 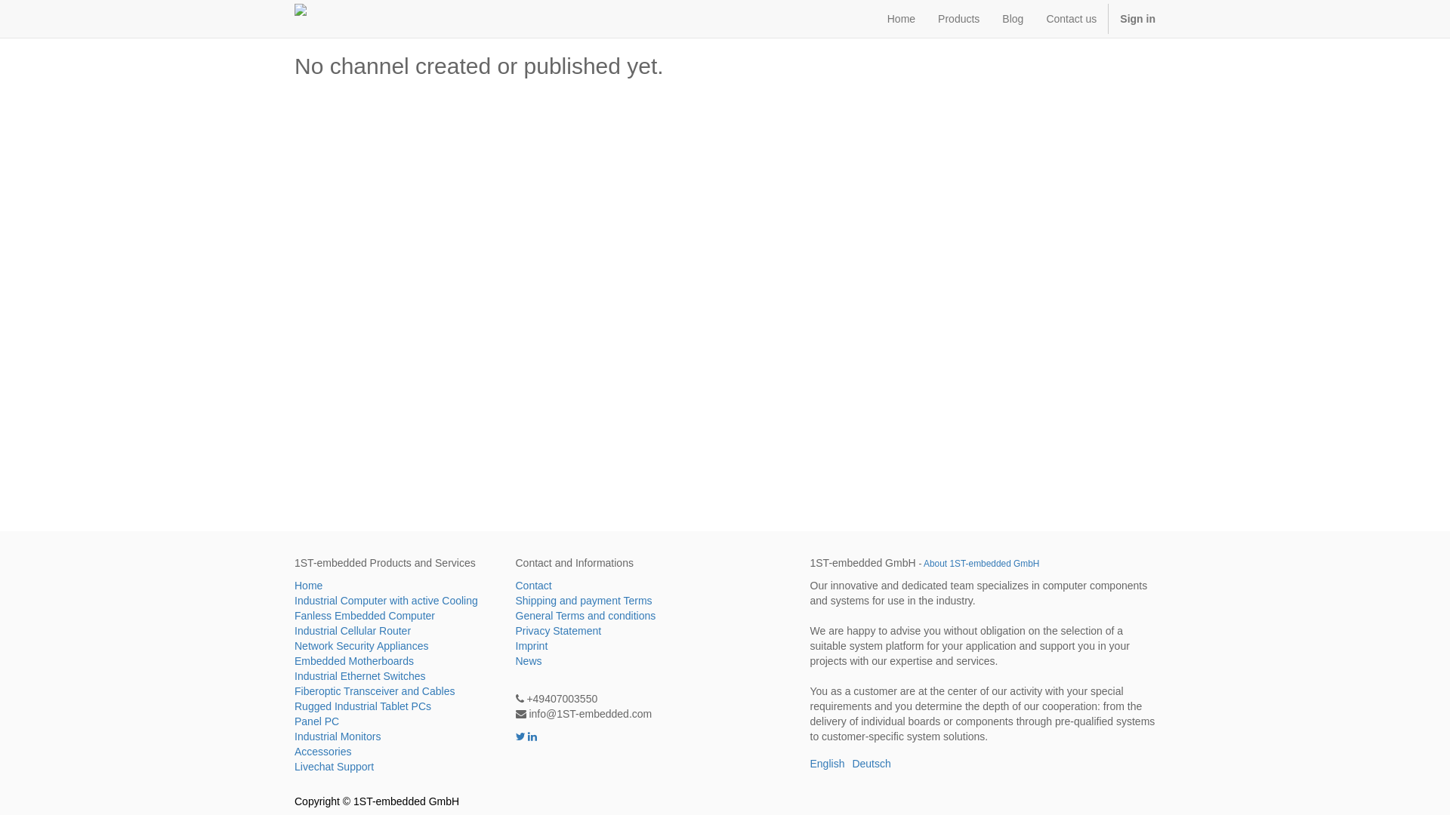 What do you see at coordinates (959, 19) in the screenshot?
I see `Products` at bounding box center [959, 19].